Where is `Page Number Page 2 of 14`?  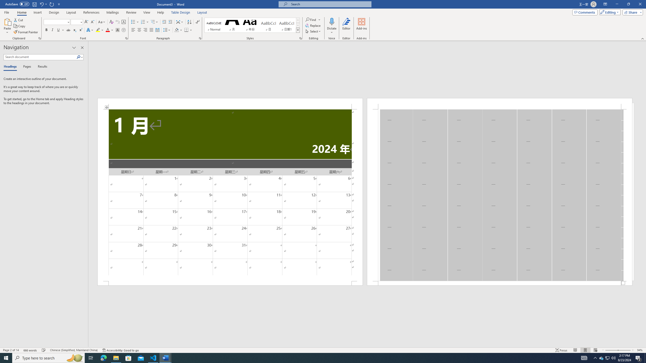
Page Number Page 2 of 14 is located at coordinates (11, 350).